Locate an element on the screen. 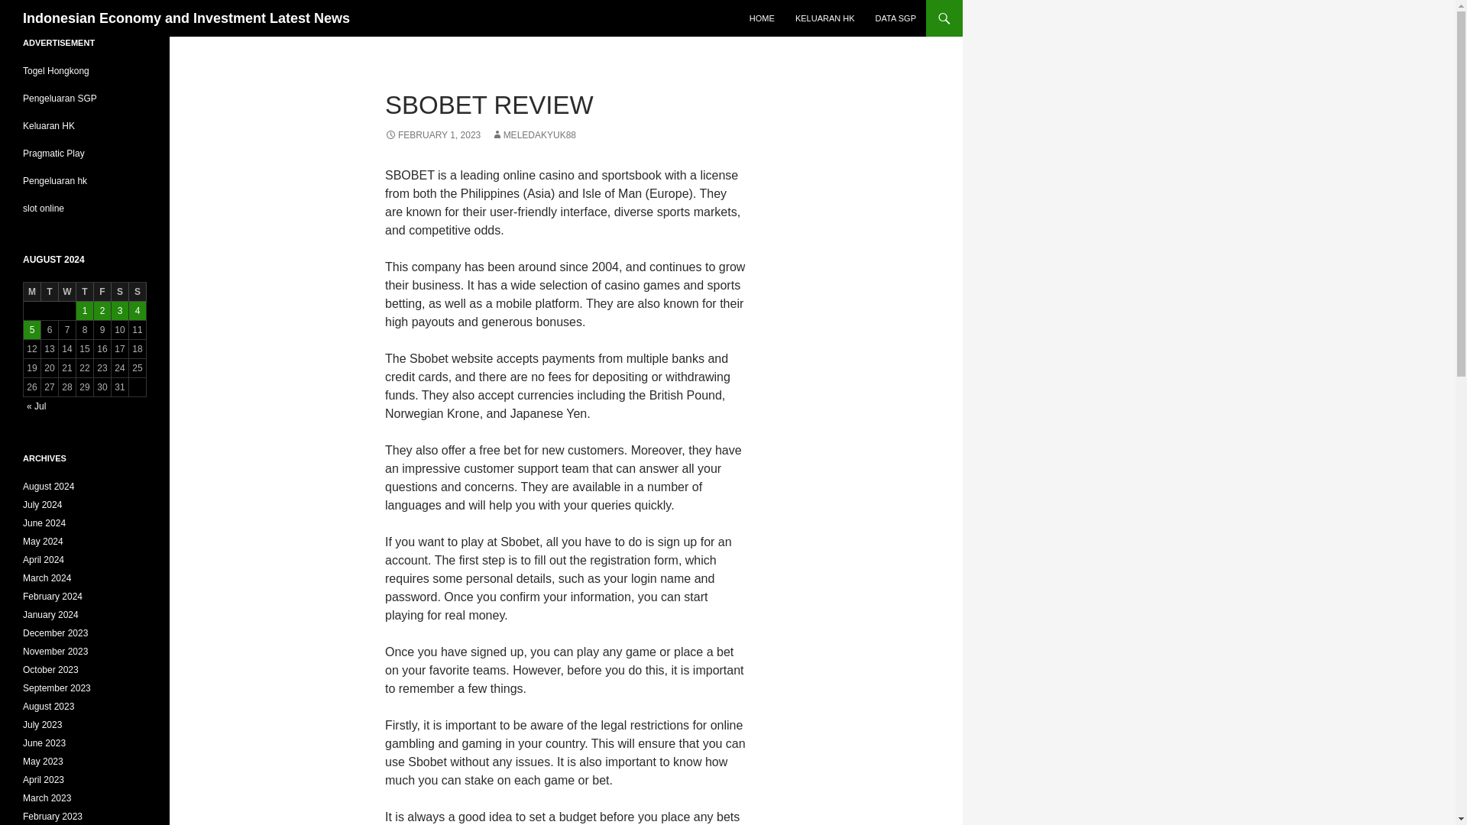  4 is located at coordinates (137, 311).